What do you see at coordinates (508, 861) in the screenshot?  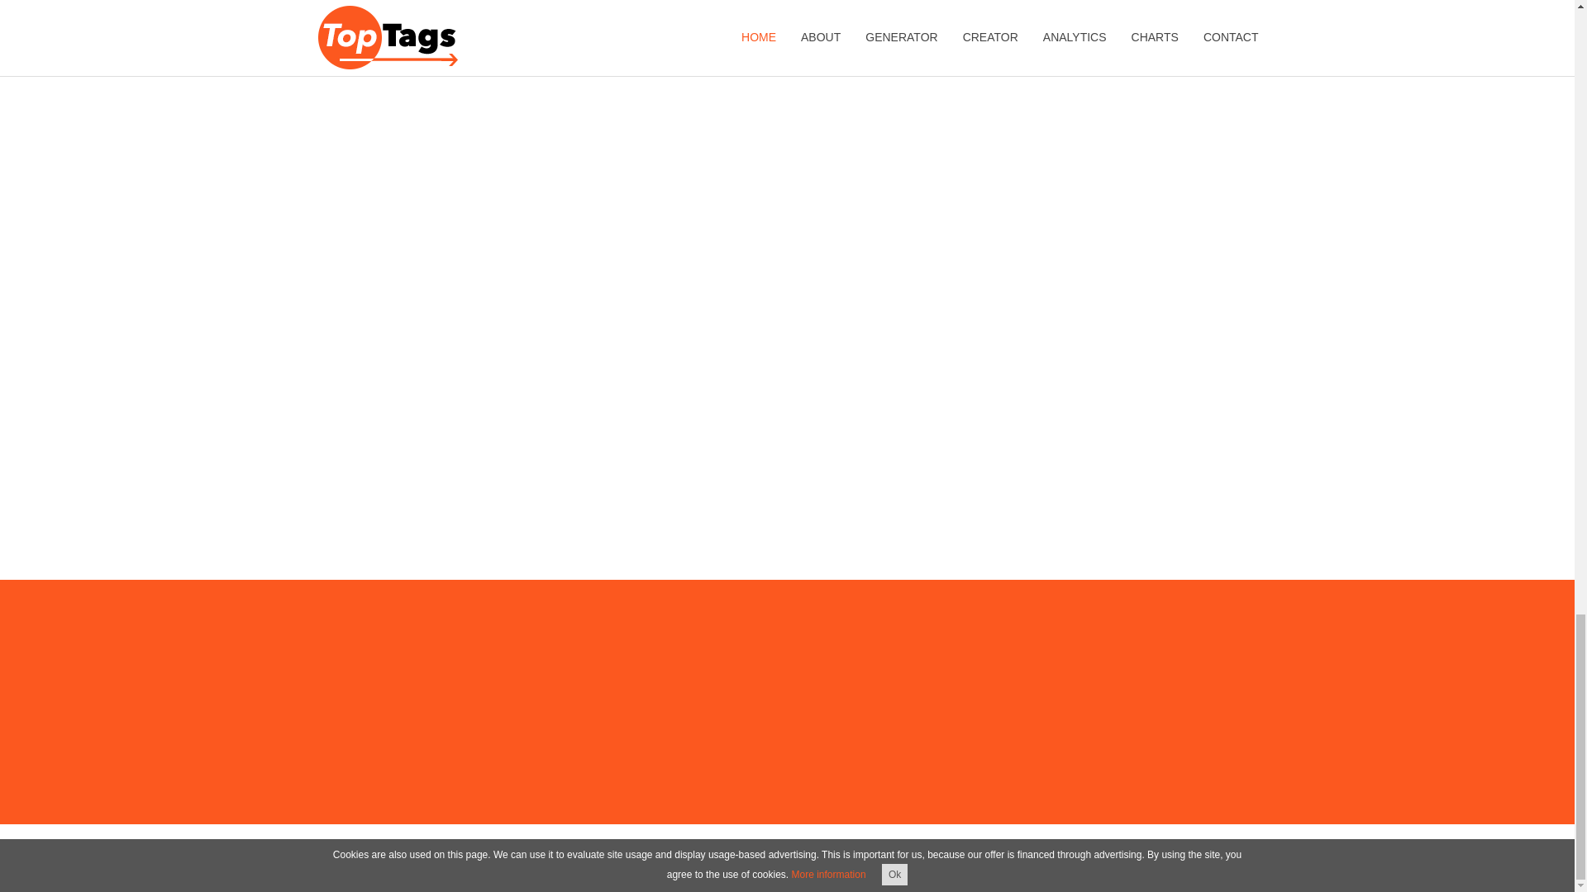 I see `Imprint` at bounding box center [508, 861].